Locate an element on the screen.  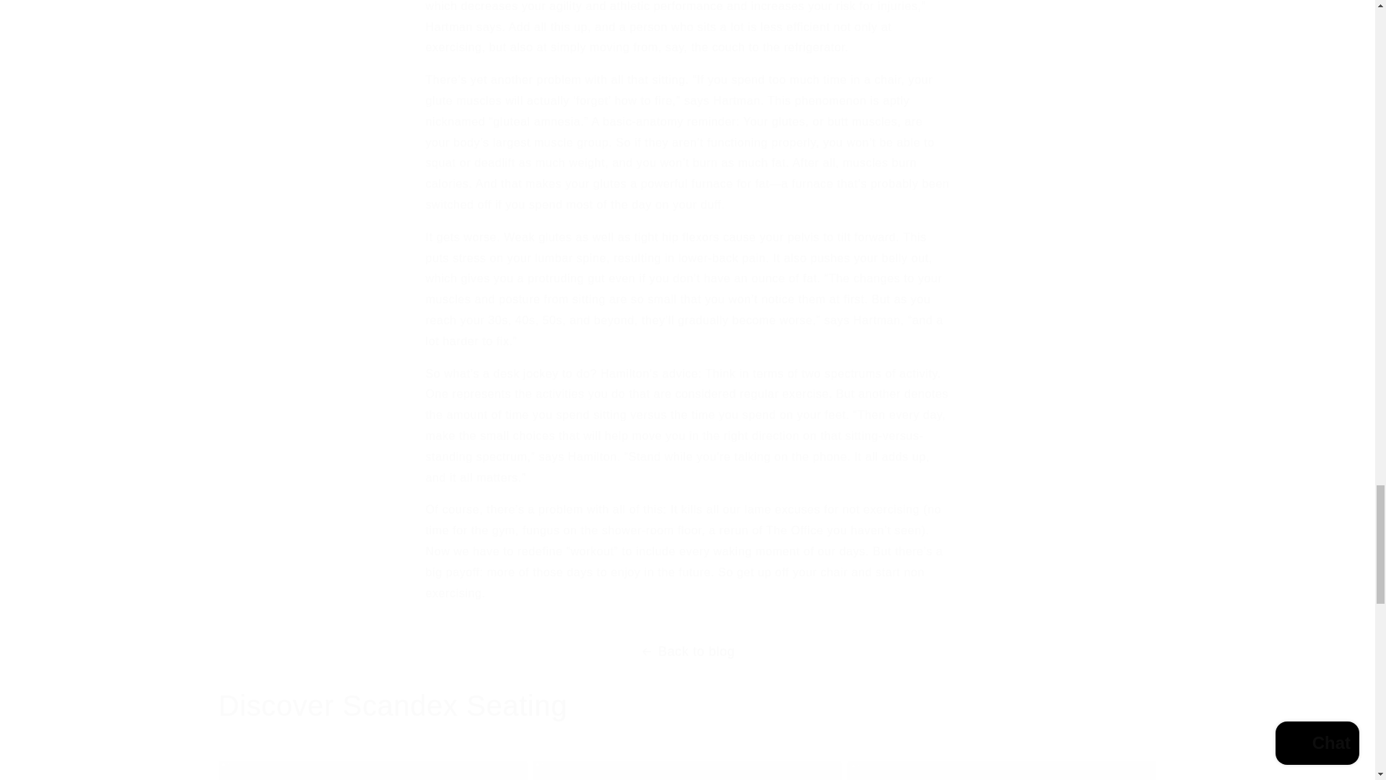
Bruno Series is located at coordinates (687, 770).